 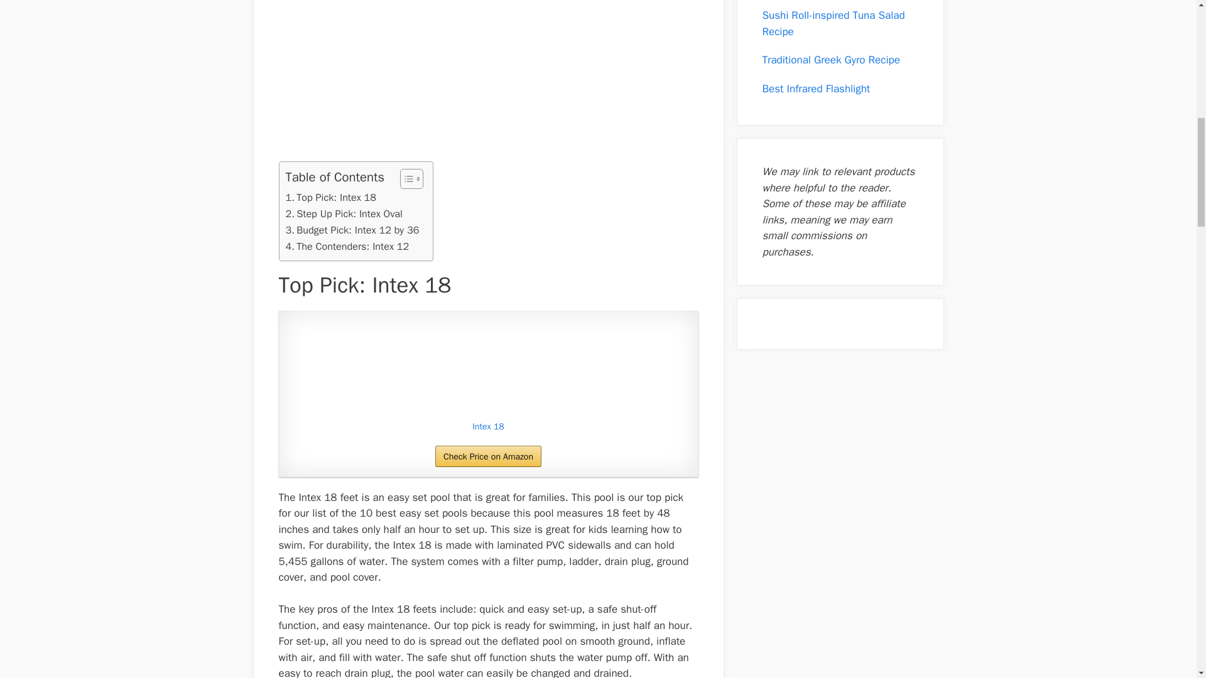 I want to click on Top Pick: Intex 18, so click(x=330, y=198).